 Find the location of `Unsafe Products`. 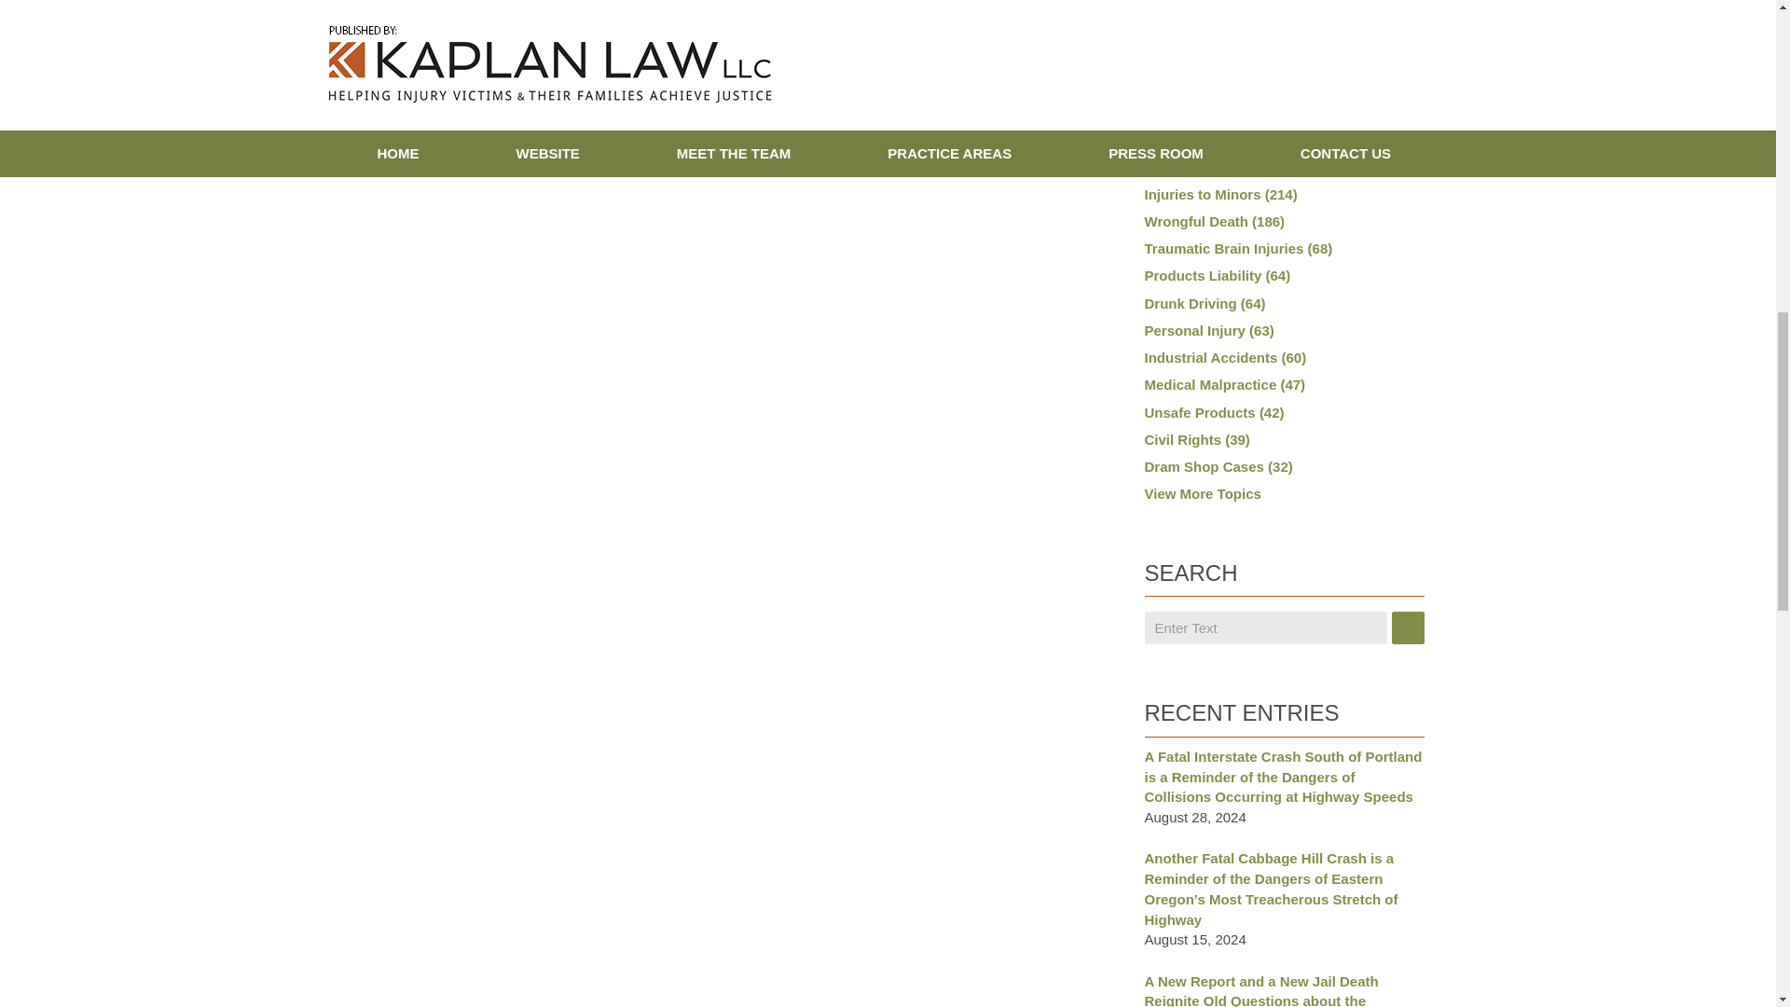

Unsafe Products is located at coordinates (458, 56).